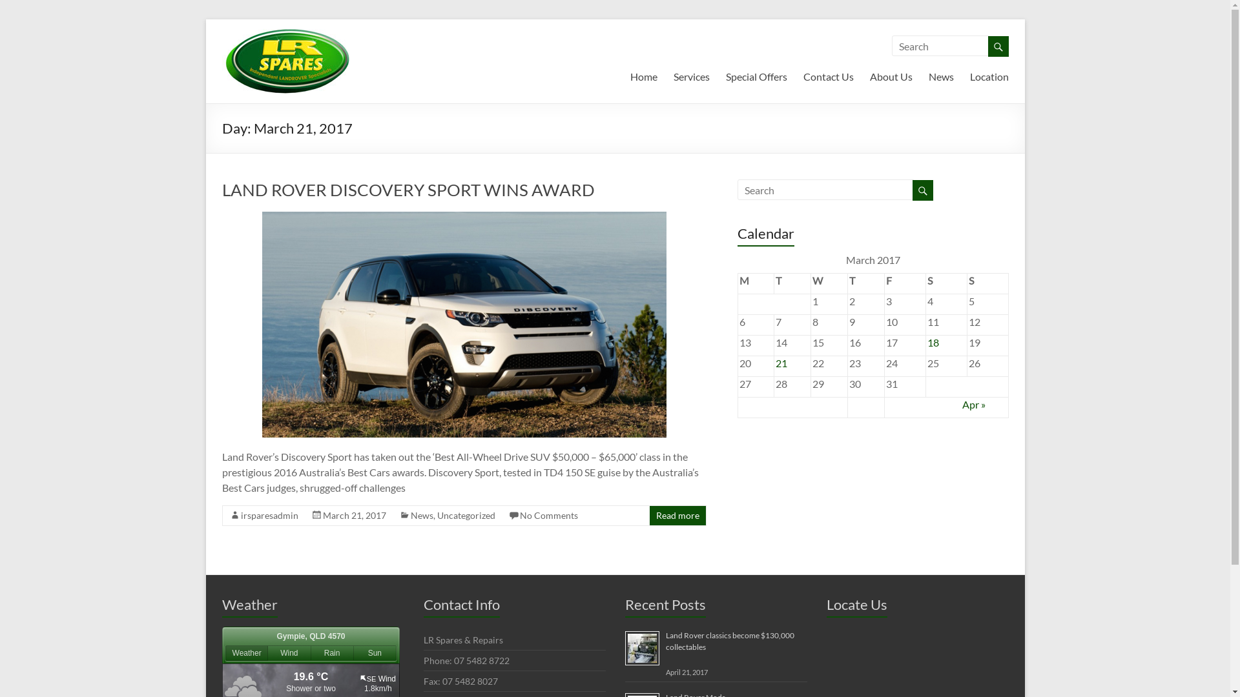 The height and width of the screenshot is (697, 1240). I want to click on March 21, 2017, so click(355, 515).